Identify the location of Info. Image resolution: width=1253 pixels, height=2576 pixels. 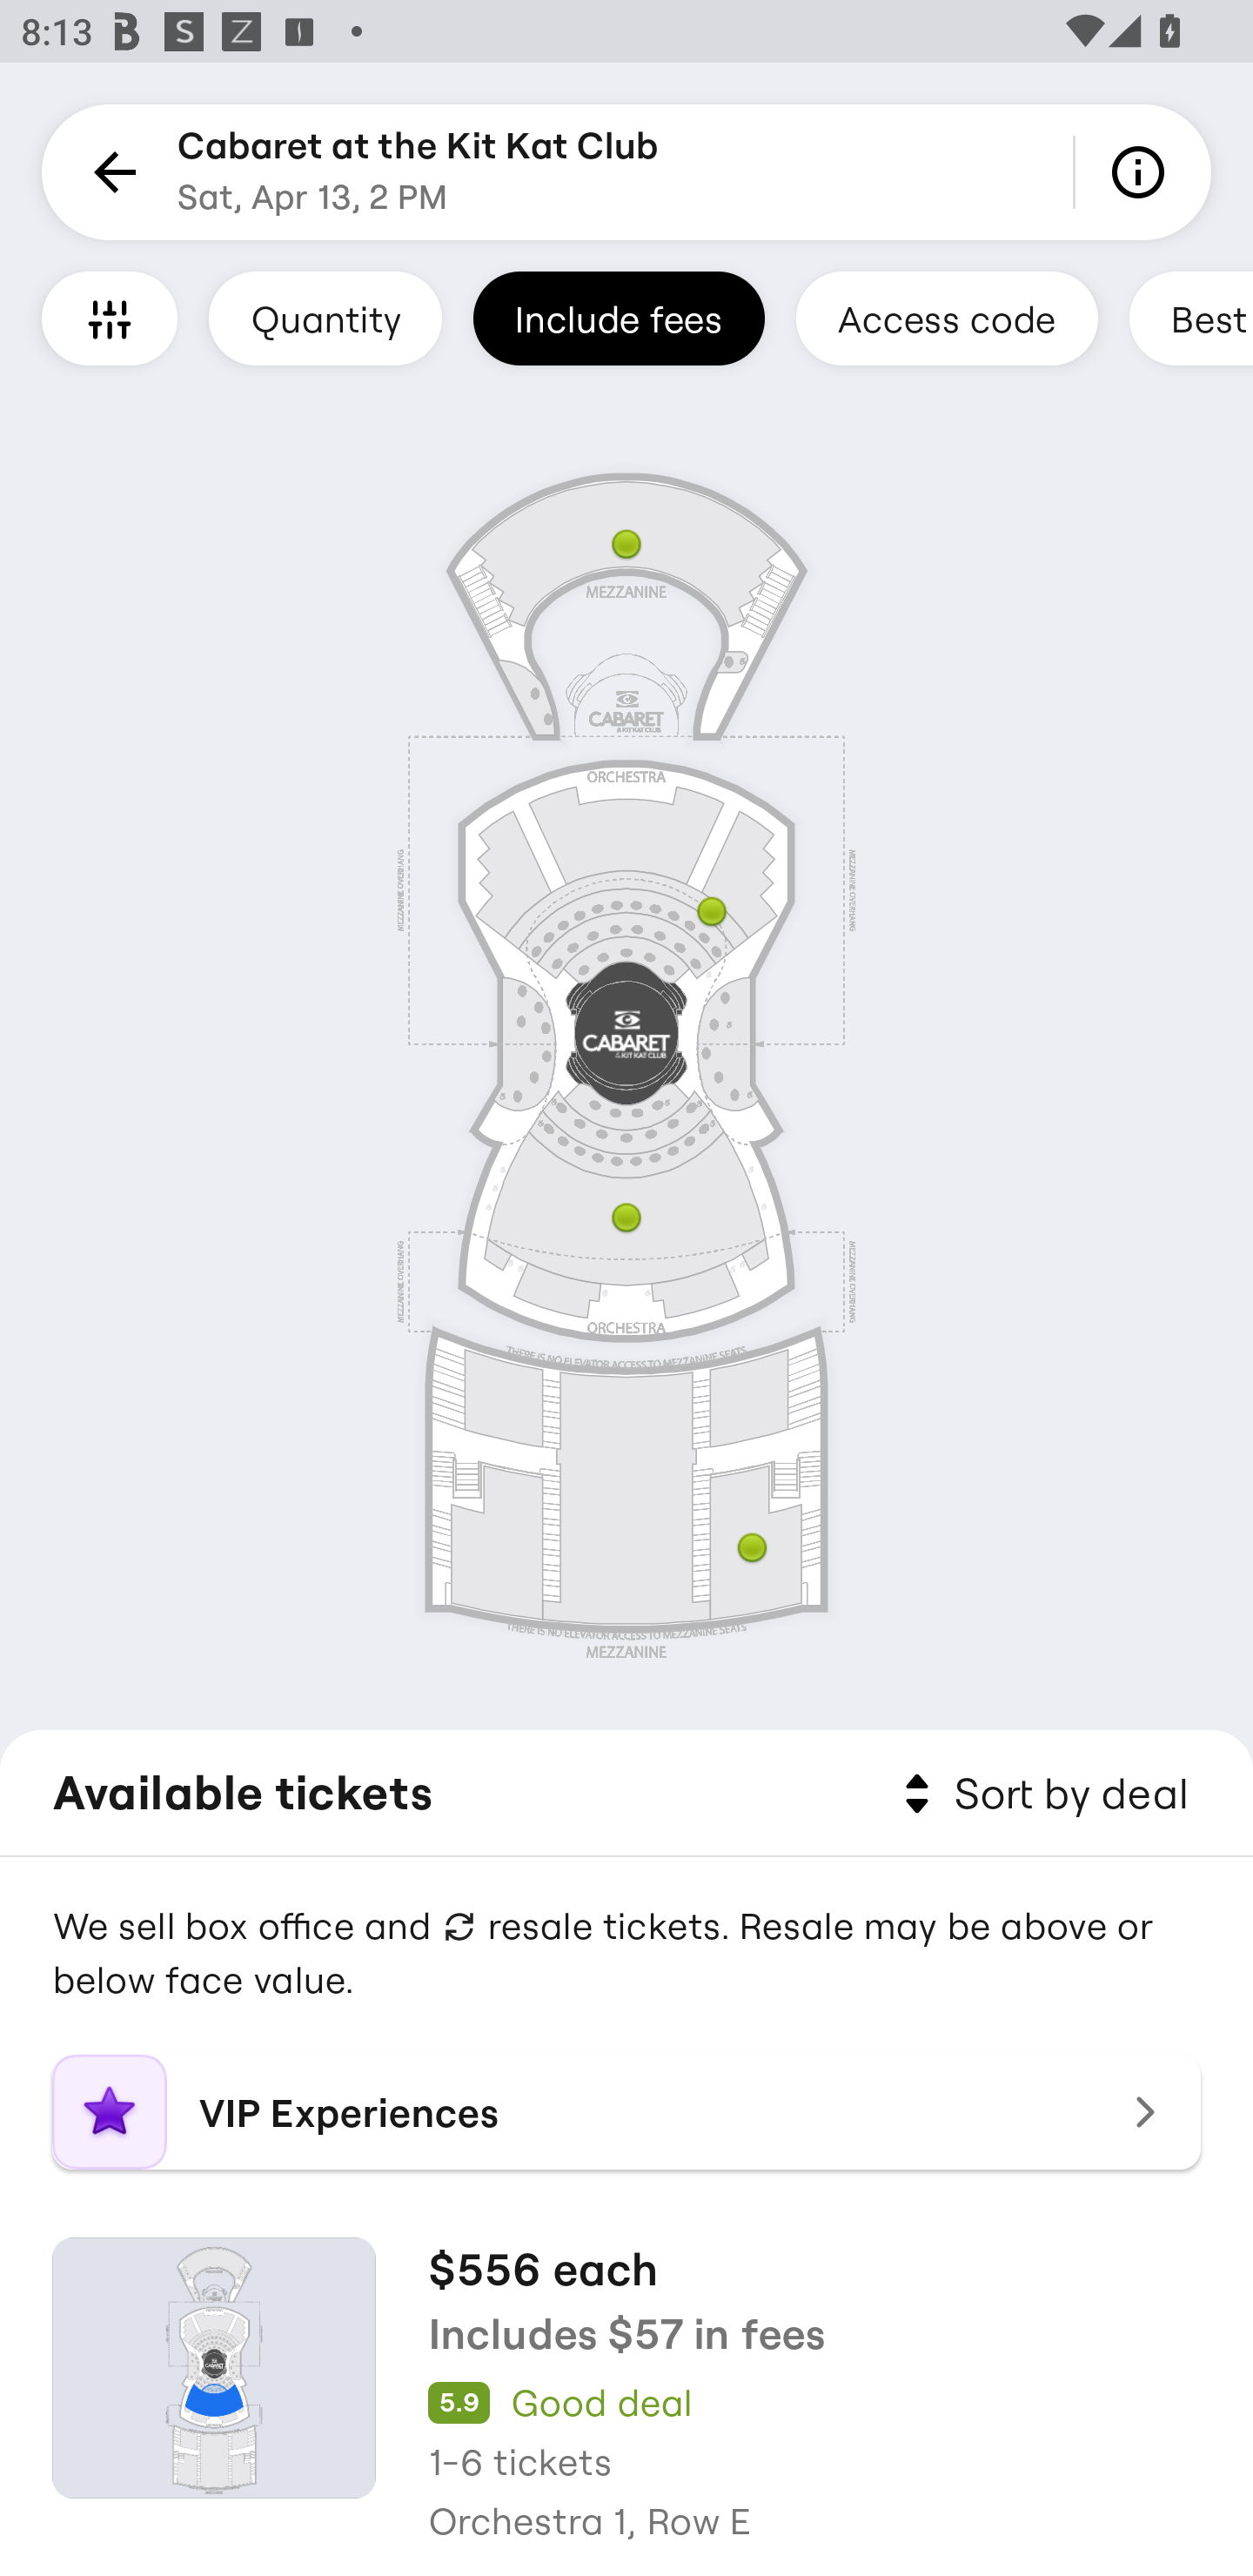
(1143, 172).